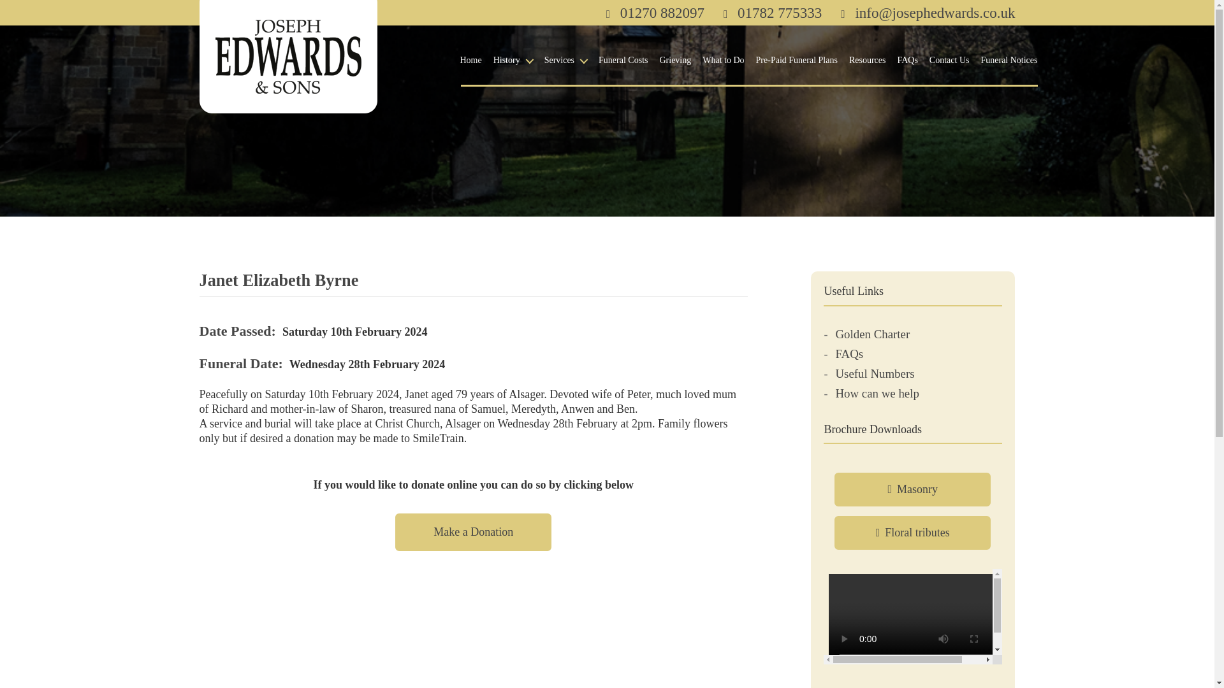  Describe the element at coordinates (723, 61) in the screenshot. I see `What to Do` at that location.